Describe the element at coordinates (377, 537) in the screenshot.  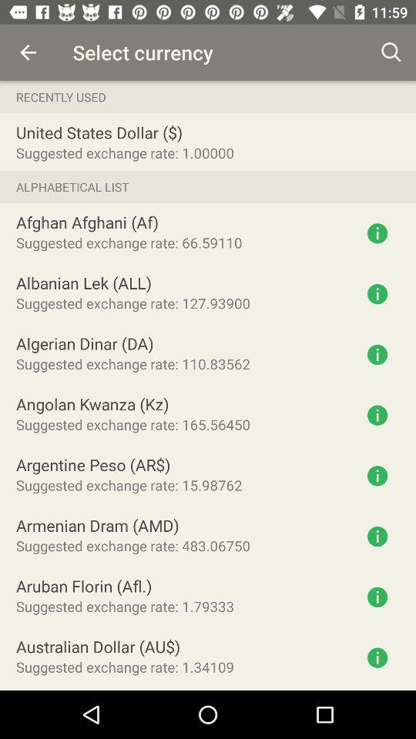
I see `information toggle` at that location.